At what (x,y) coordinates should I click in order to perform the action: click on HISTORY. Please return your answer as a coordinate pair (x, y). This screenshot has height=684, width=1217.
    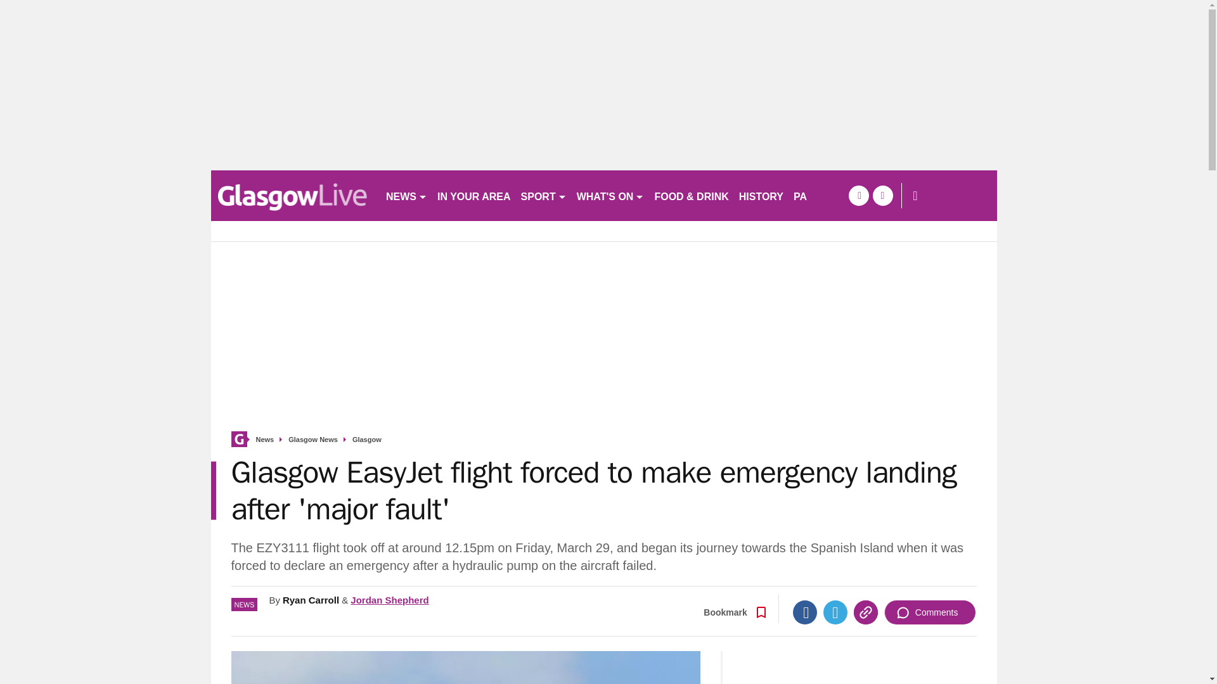
    Looking at the image, I should click on (761, 195).